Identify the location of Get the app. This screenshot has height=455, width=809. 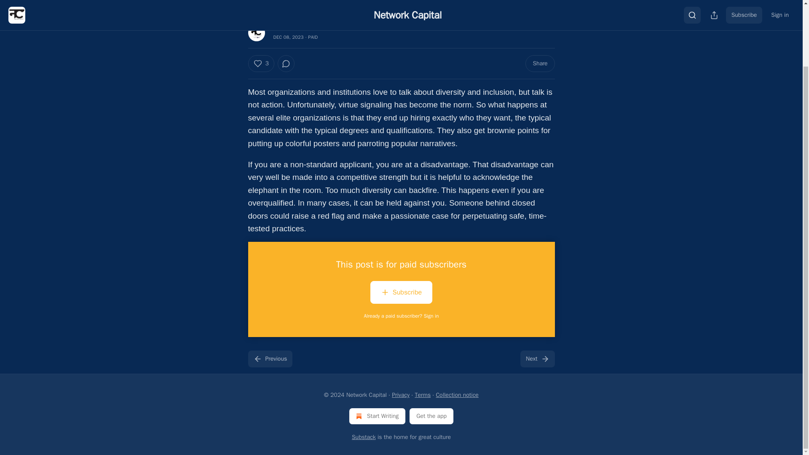
(431, 416).